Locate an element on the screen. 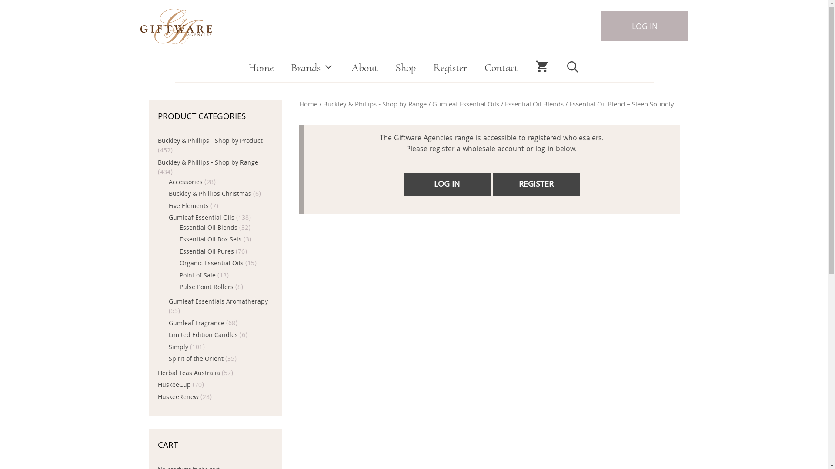 Image resolution: width=835 pixels, height=469 pixels. Essential Oil Blends is located at coordinates (534, 104).